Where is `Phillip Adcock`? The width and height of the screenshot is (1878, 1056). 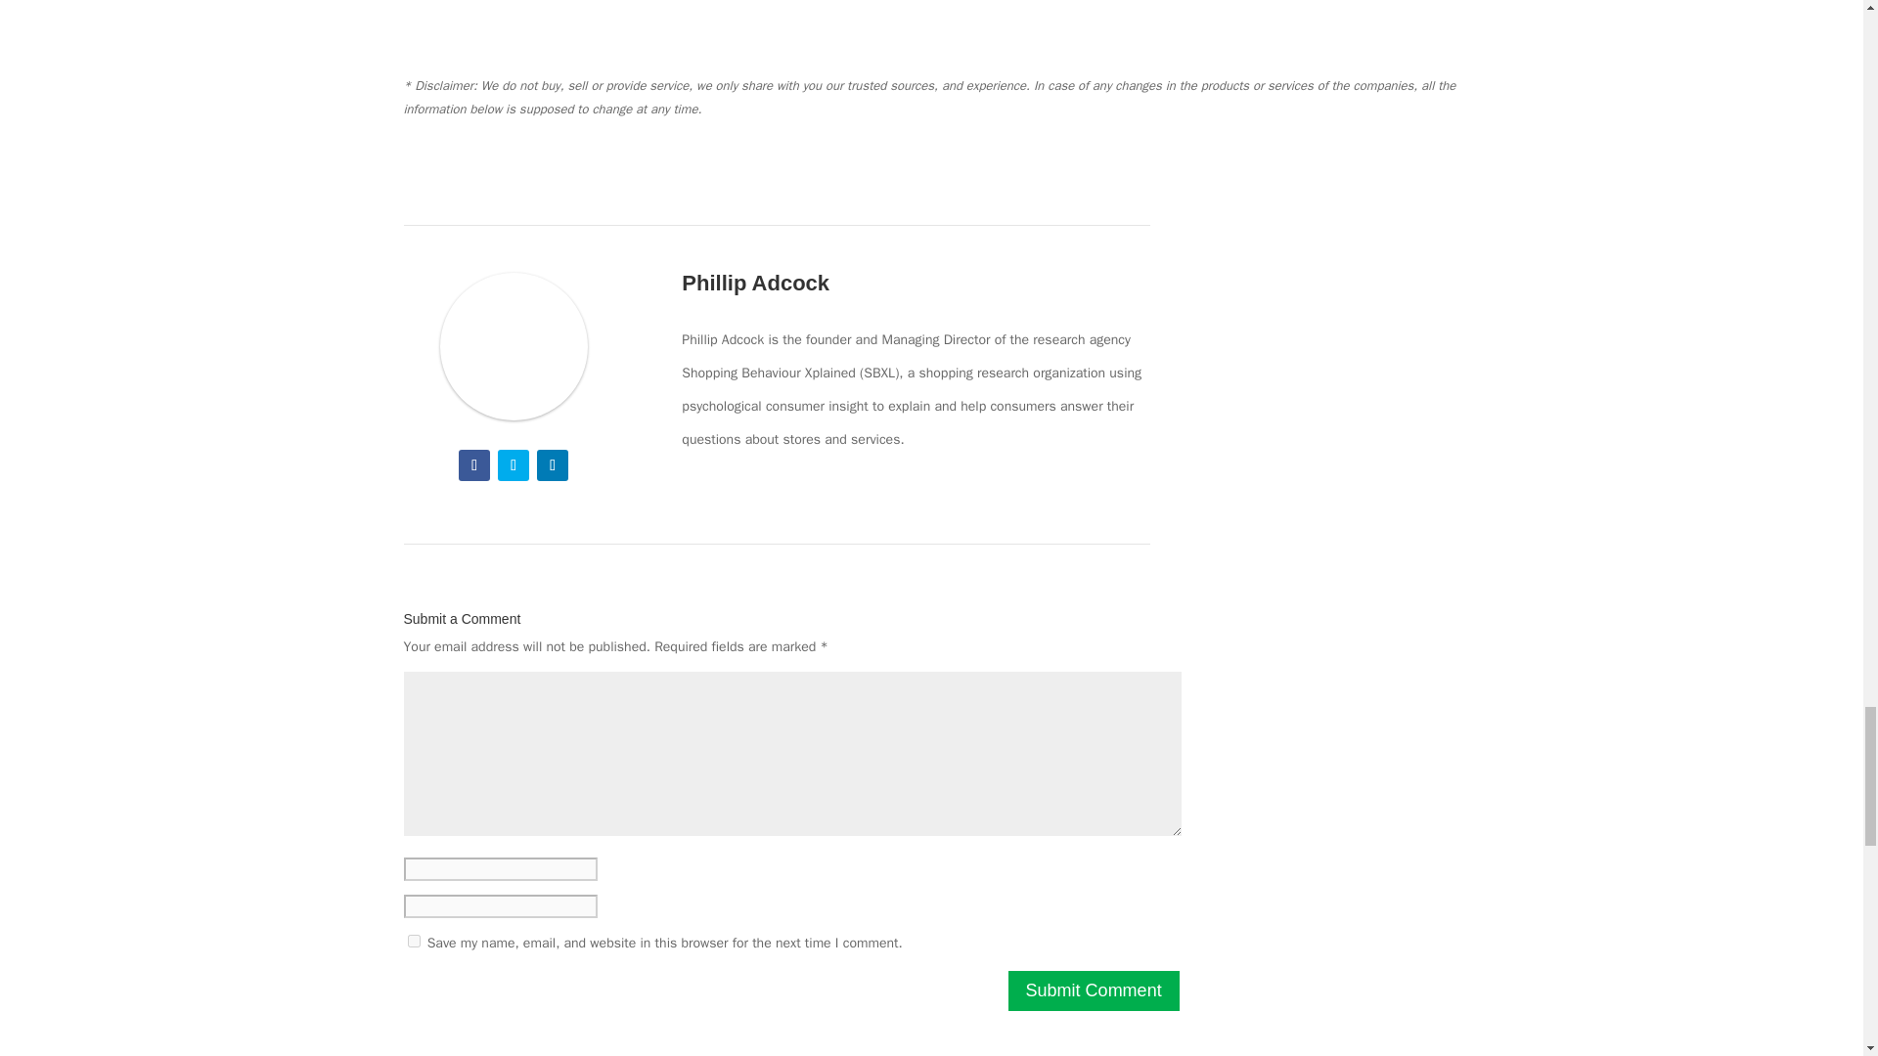
Phillip Adcock is located at coordinates (513, 346).